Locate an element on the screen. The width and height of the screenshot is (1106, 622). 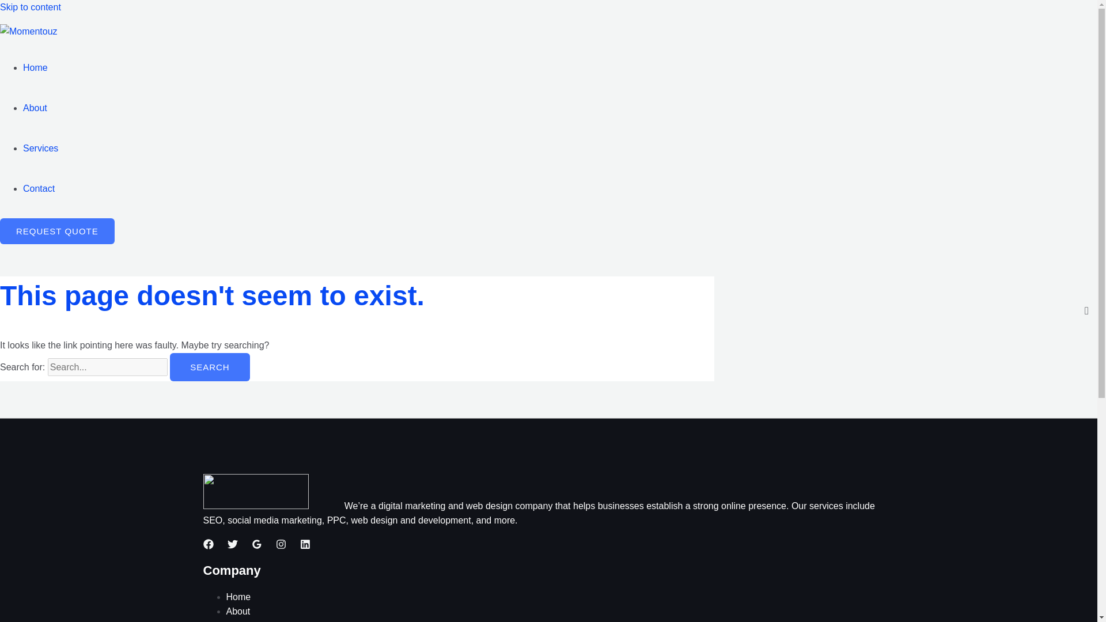
Services is located at coordinates (243, 621).